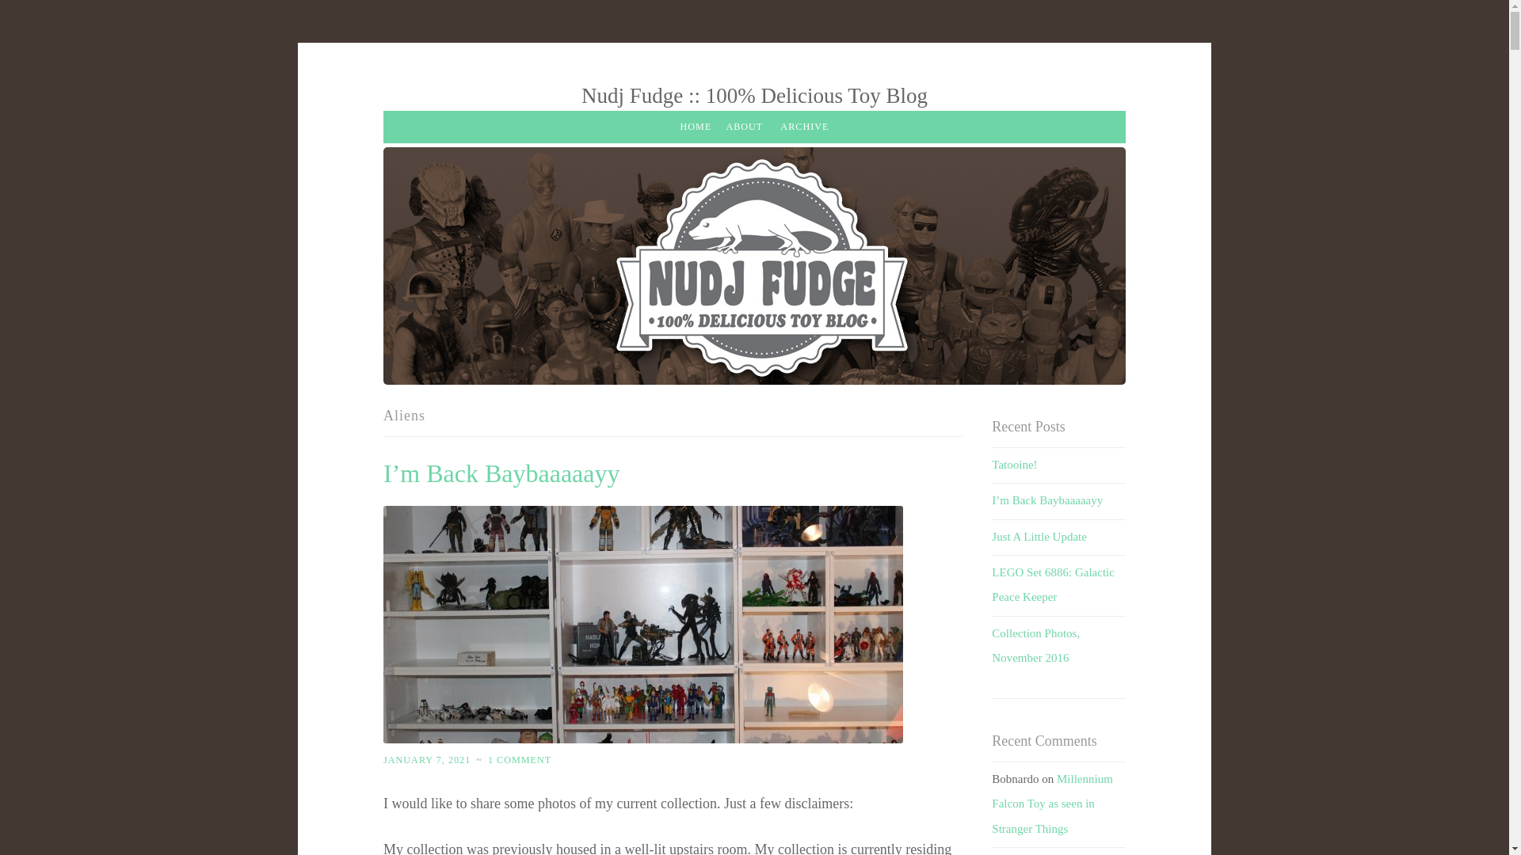  I want to click on ABOUT, so click(743, 127).